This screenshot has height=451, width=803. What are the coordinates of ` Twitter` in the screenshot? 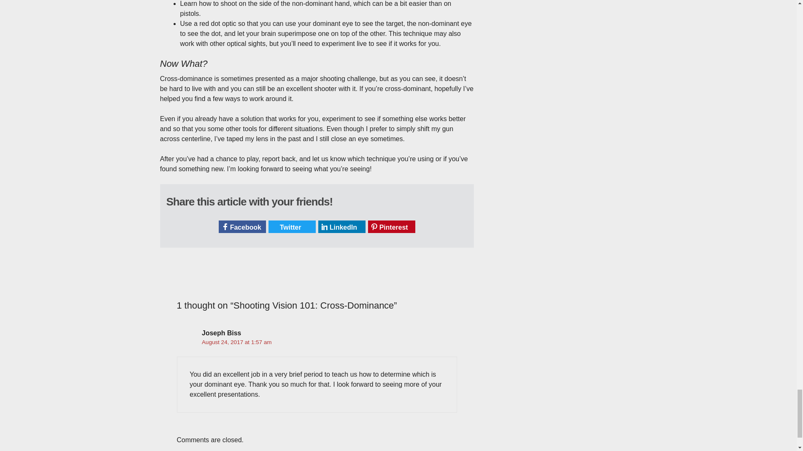 It's located at (292, 227).